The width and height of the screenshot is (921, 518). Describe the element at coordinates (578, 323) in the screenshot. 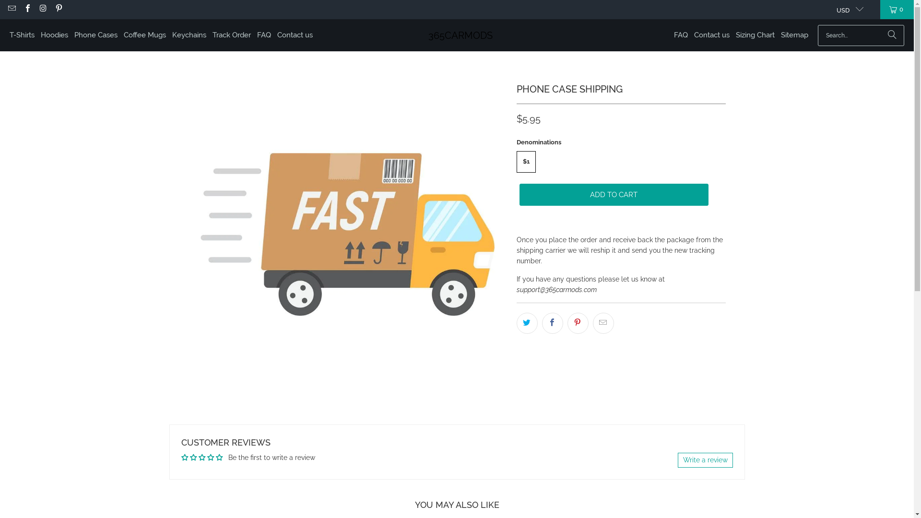

I see `Share this on Pinterest` at that location.